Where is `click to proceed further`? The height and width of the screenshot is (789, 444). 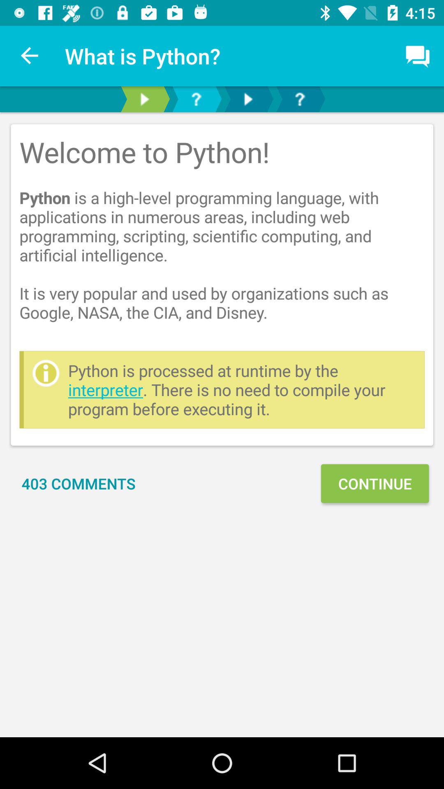 click to proceed further is located at coordinates (248, 99).